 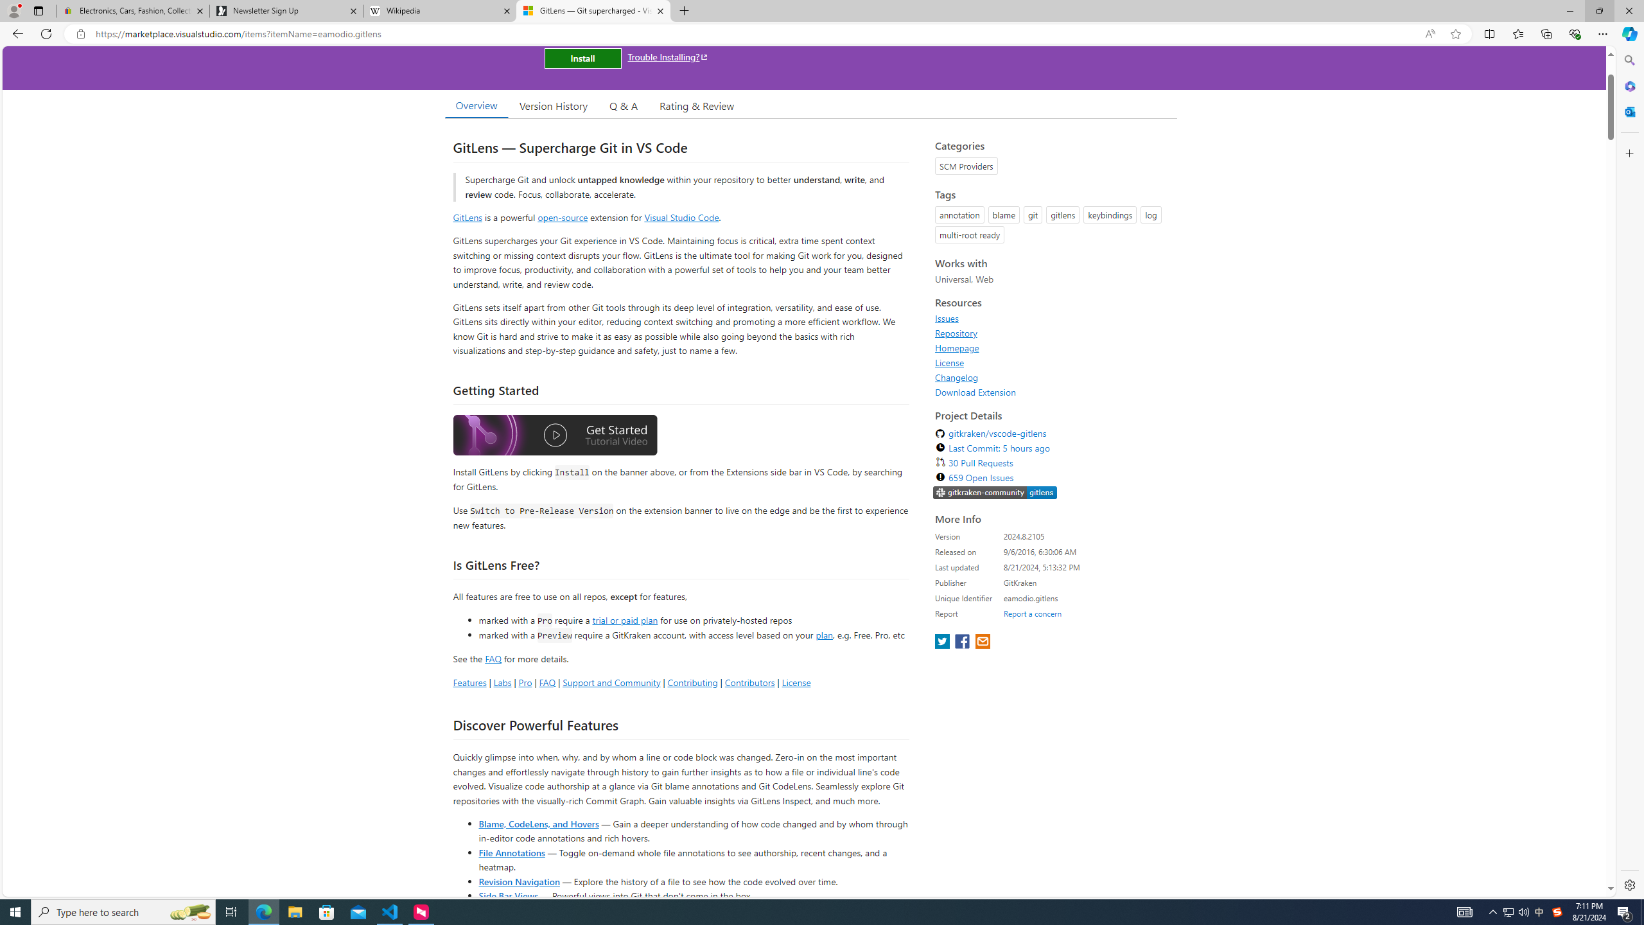 I want to click on Repository, so click(x=1052, y=333).